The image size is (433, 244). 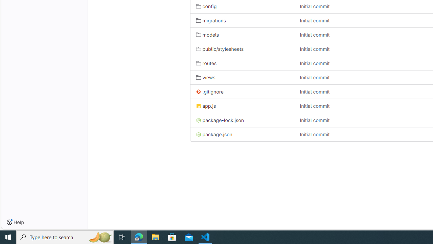 I want to click on migrations, so click(x=242, y=20).